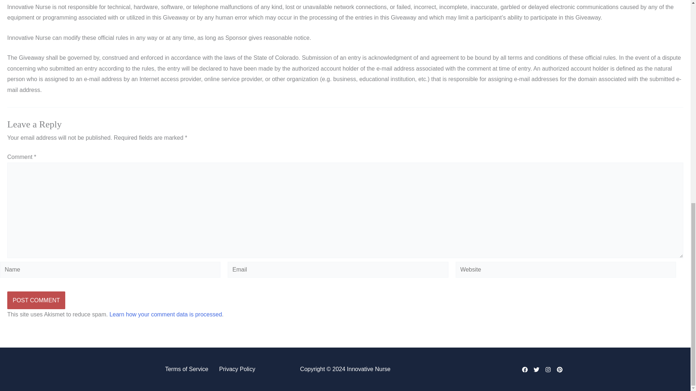  I want to click on Post Comment, so click(36, 300).